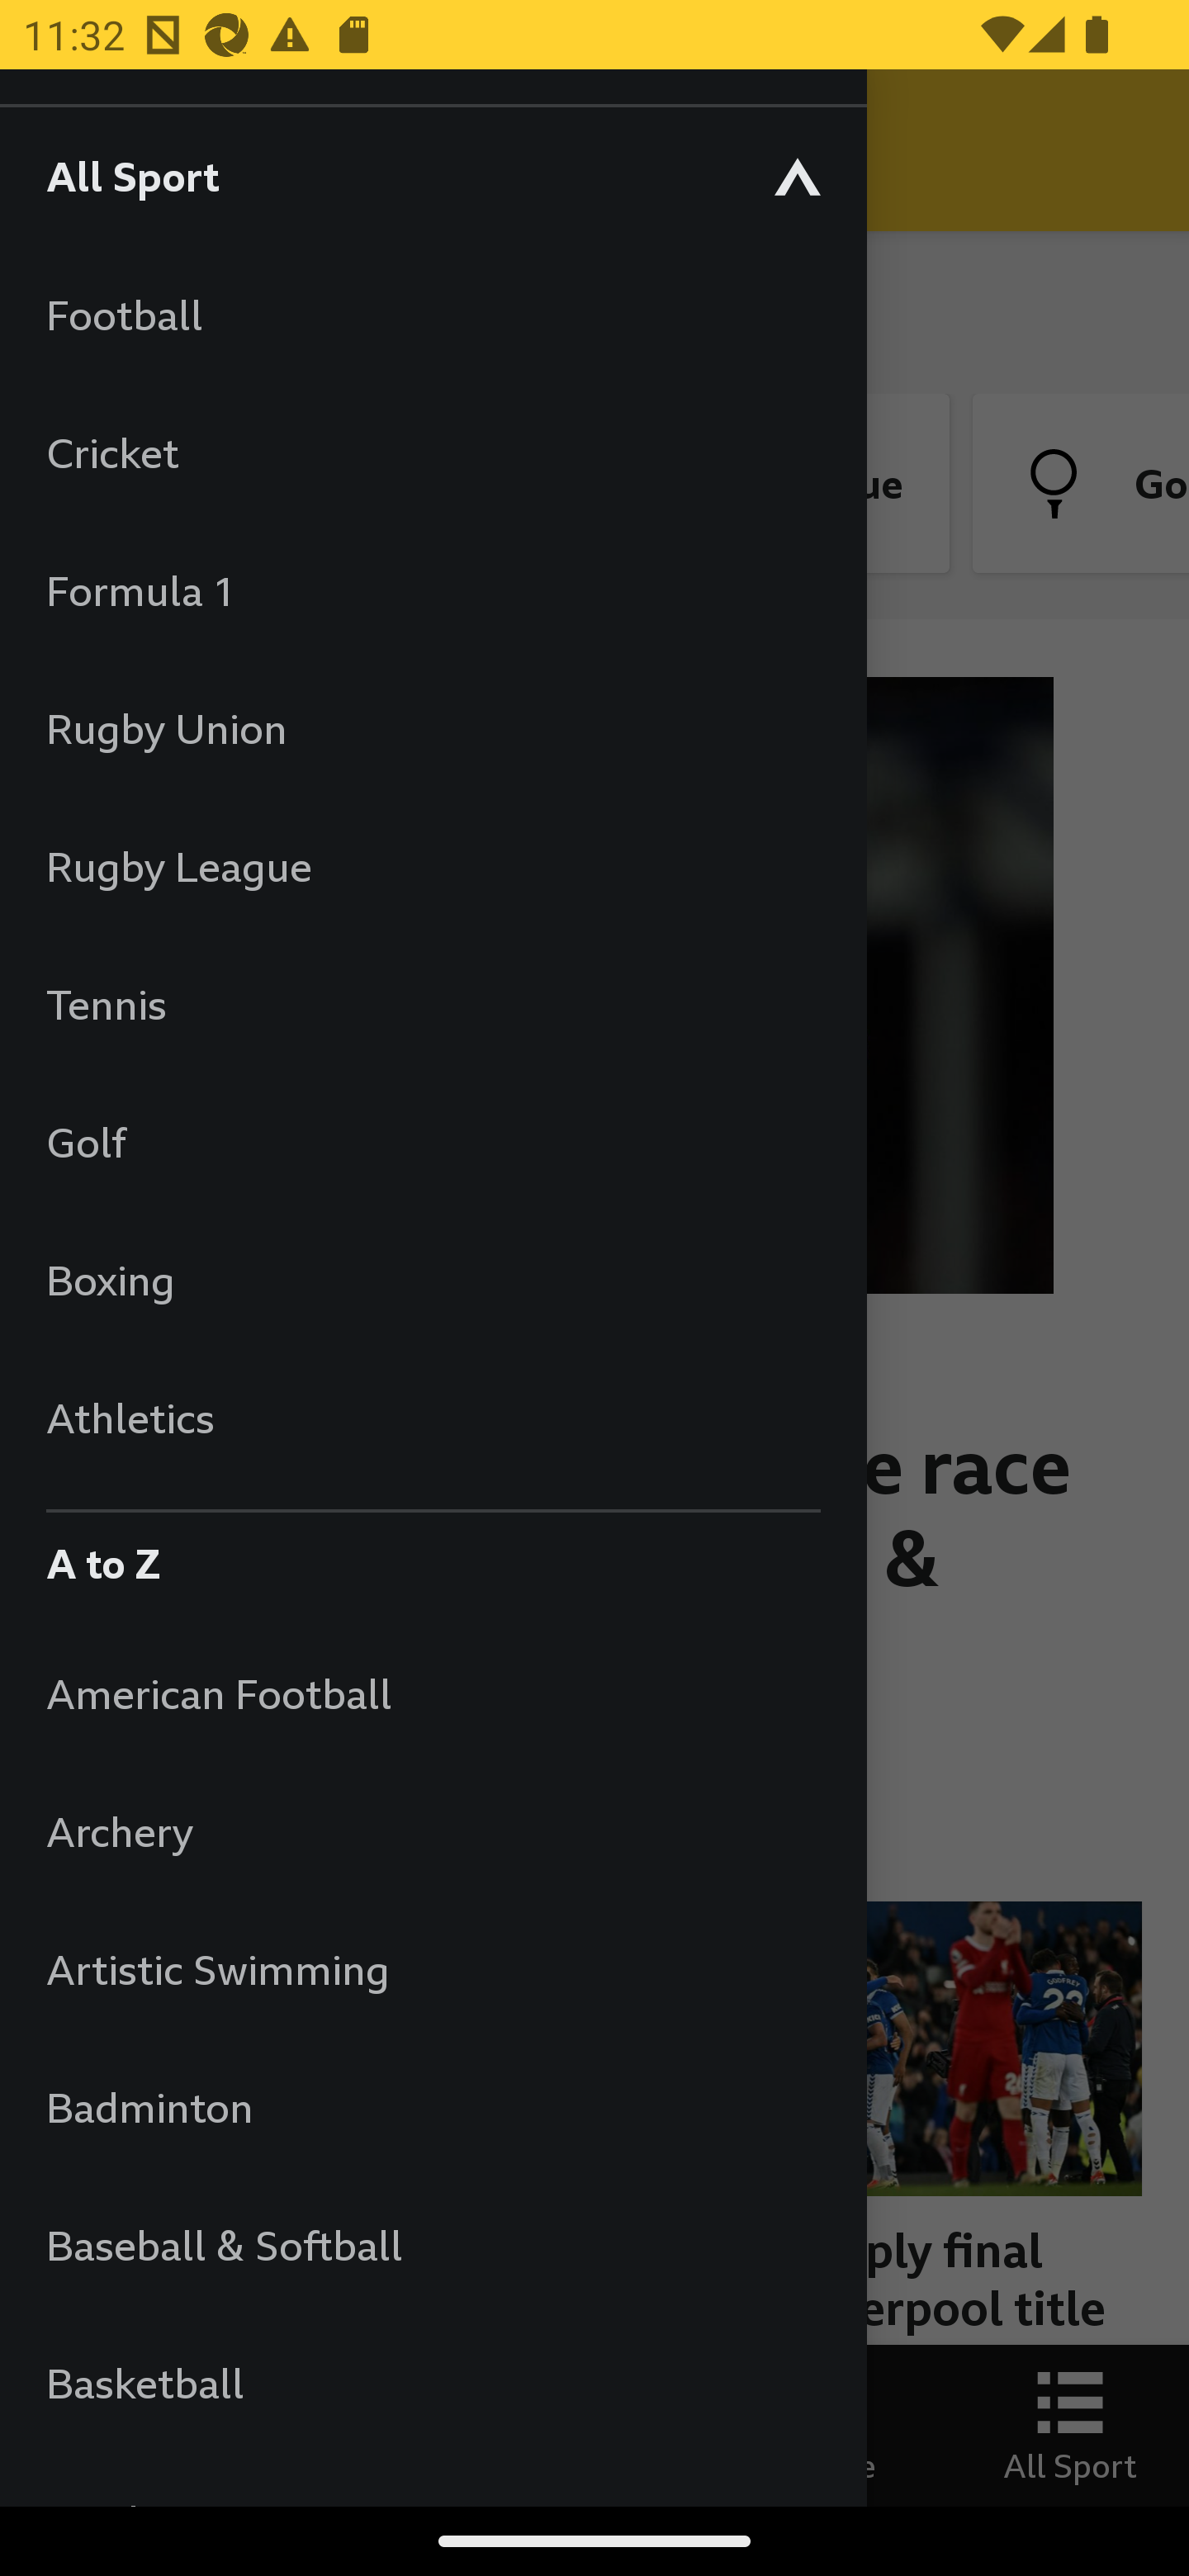 The image size is (1189, 2576). I want to click on American Football, so click(433, 1693).